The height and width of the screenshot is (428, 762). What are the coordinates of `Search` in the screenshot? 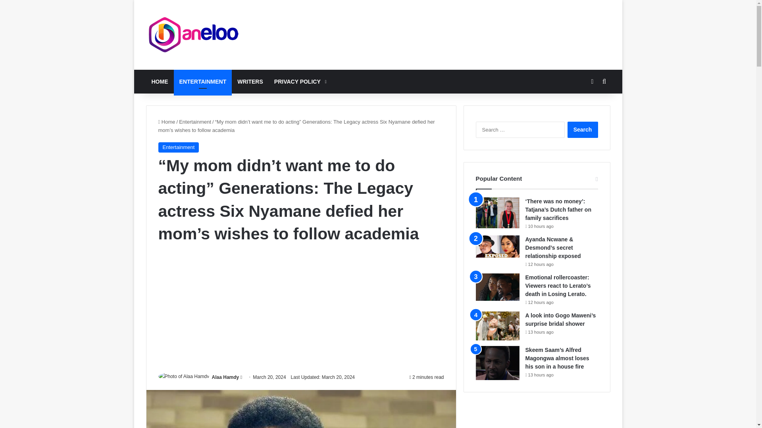 It's located at (583, 129).